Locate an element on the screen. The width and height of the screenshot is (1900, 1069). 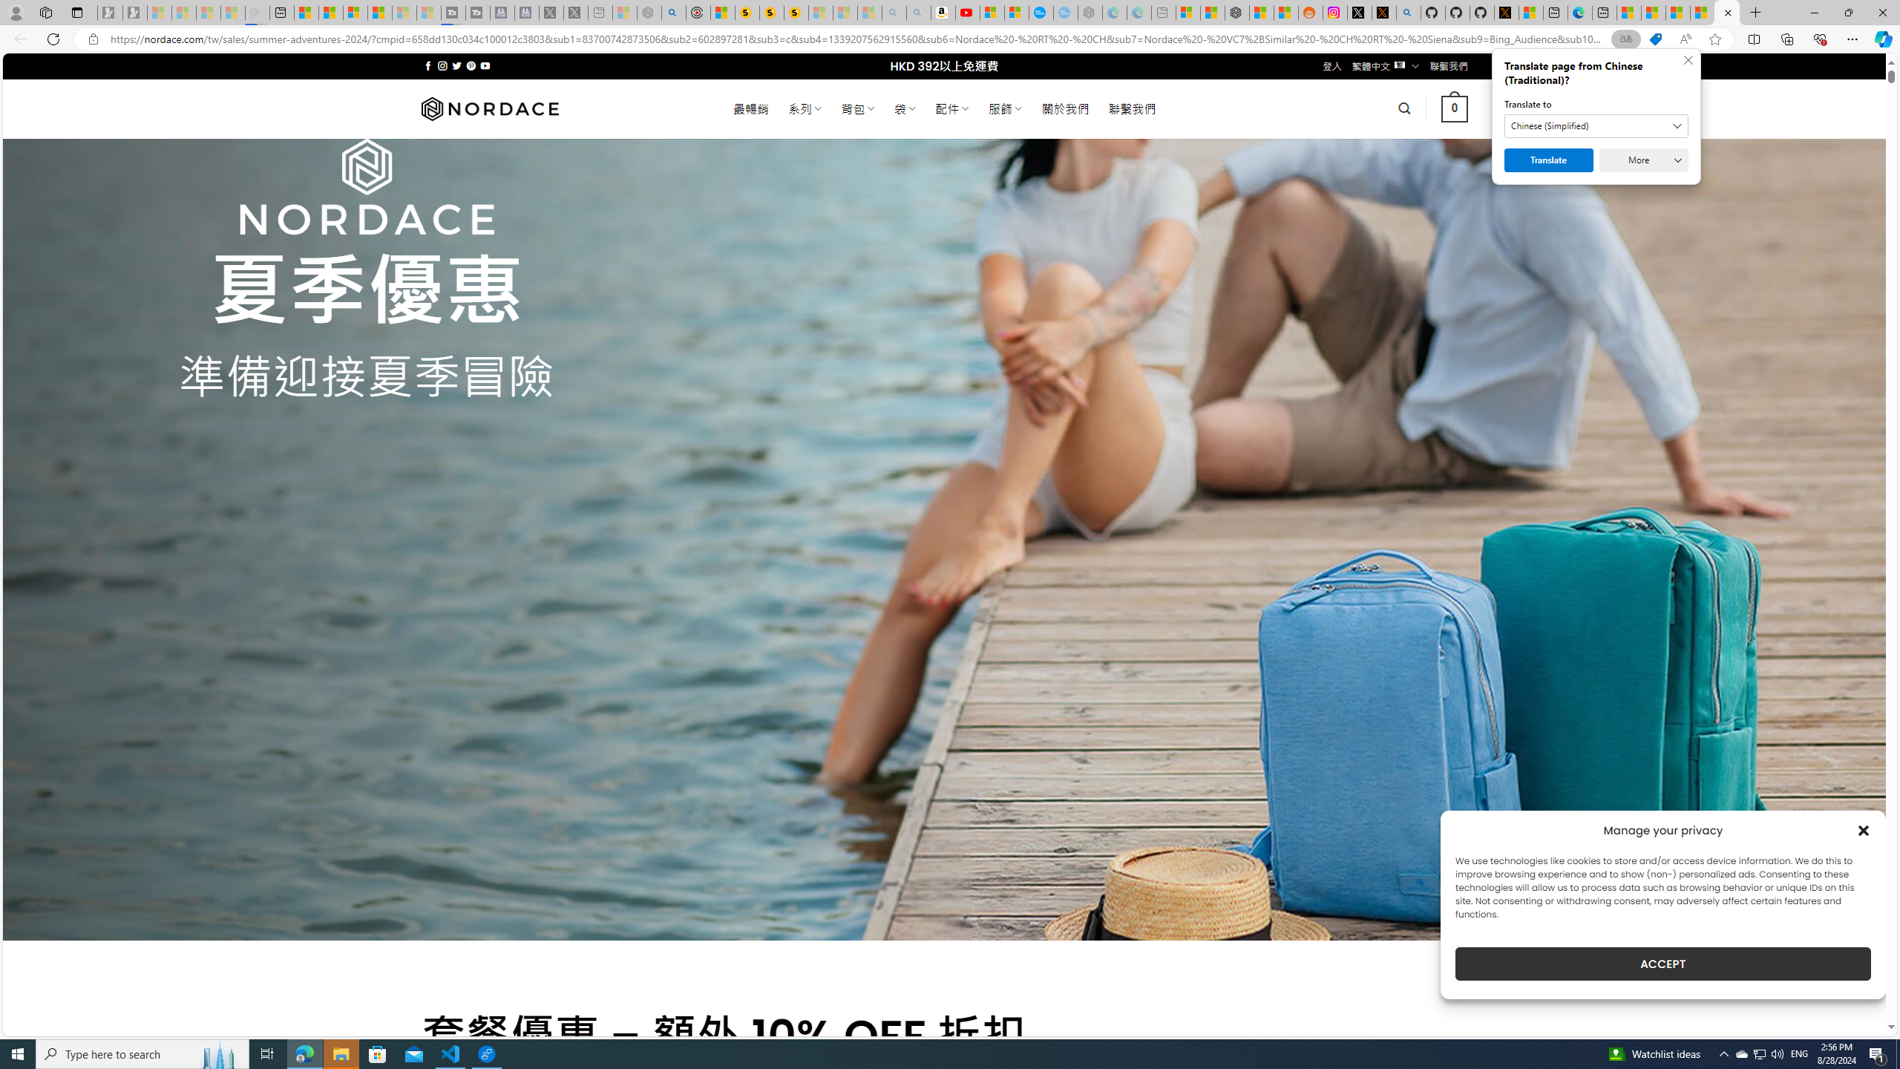
Read aloud this page (Ctrl+Shift+U) is located at coordinates (1685, 39).